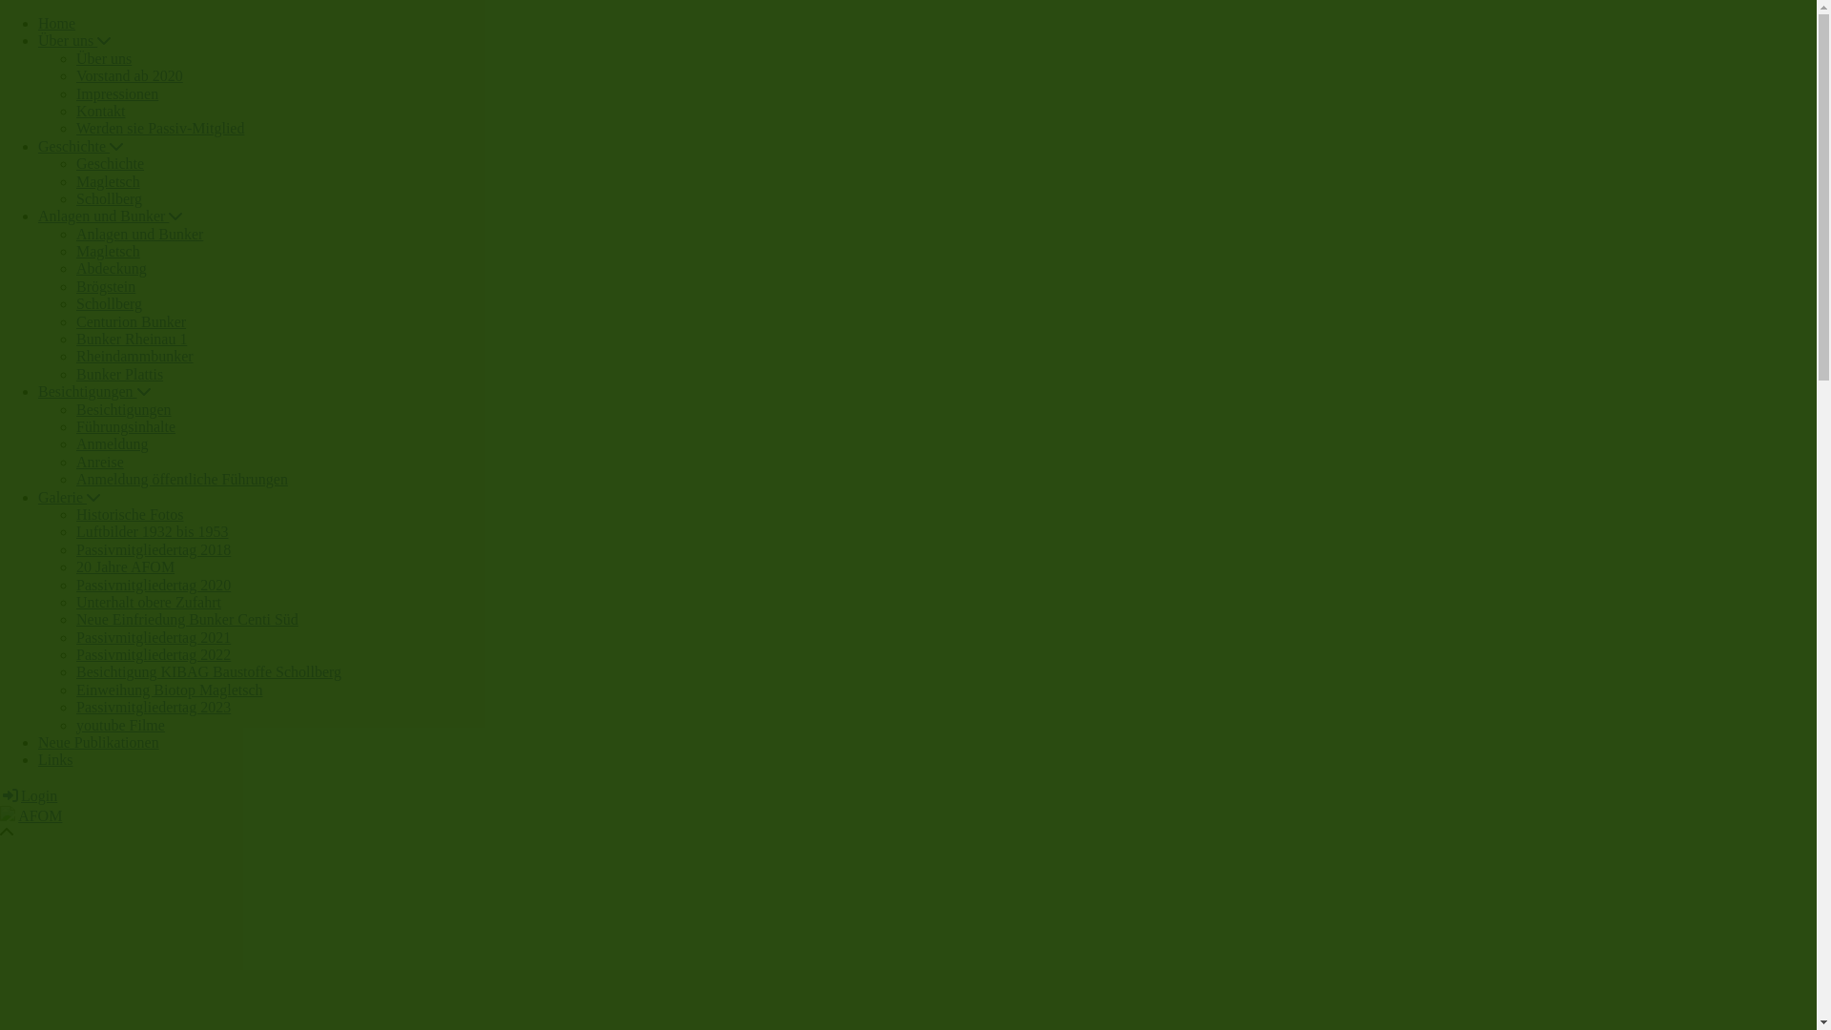  What do you see at coordinates (139, 235) in the screenshot?
I see `Anlagen und Bunker` at bounding box center [139, 235].